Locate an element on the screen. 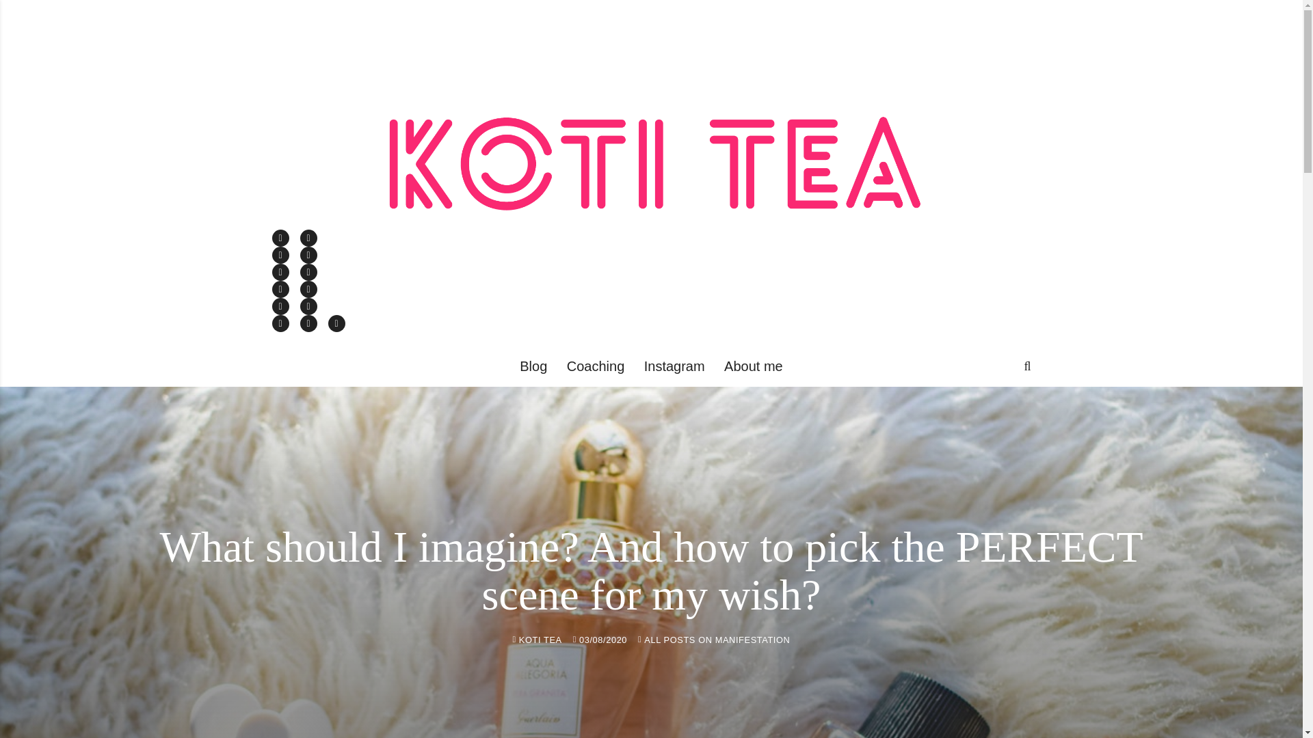  ALL POSTS ON MANIFESTATION is located at coordinates (717, 640).